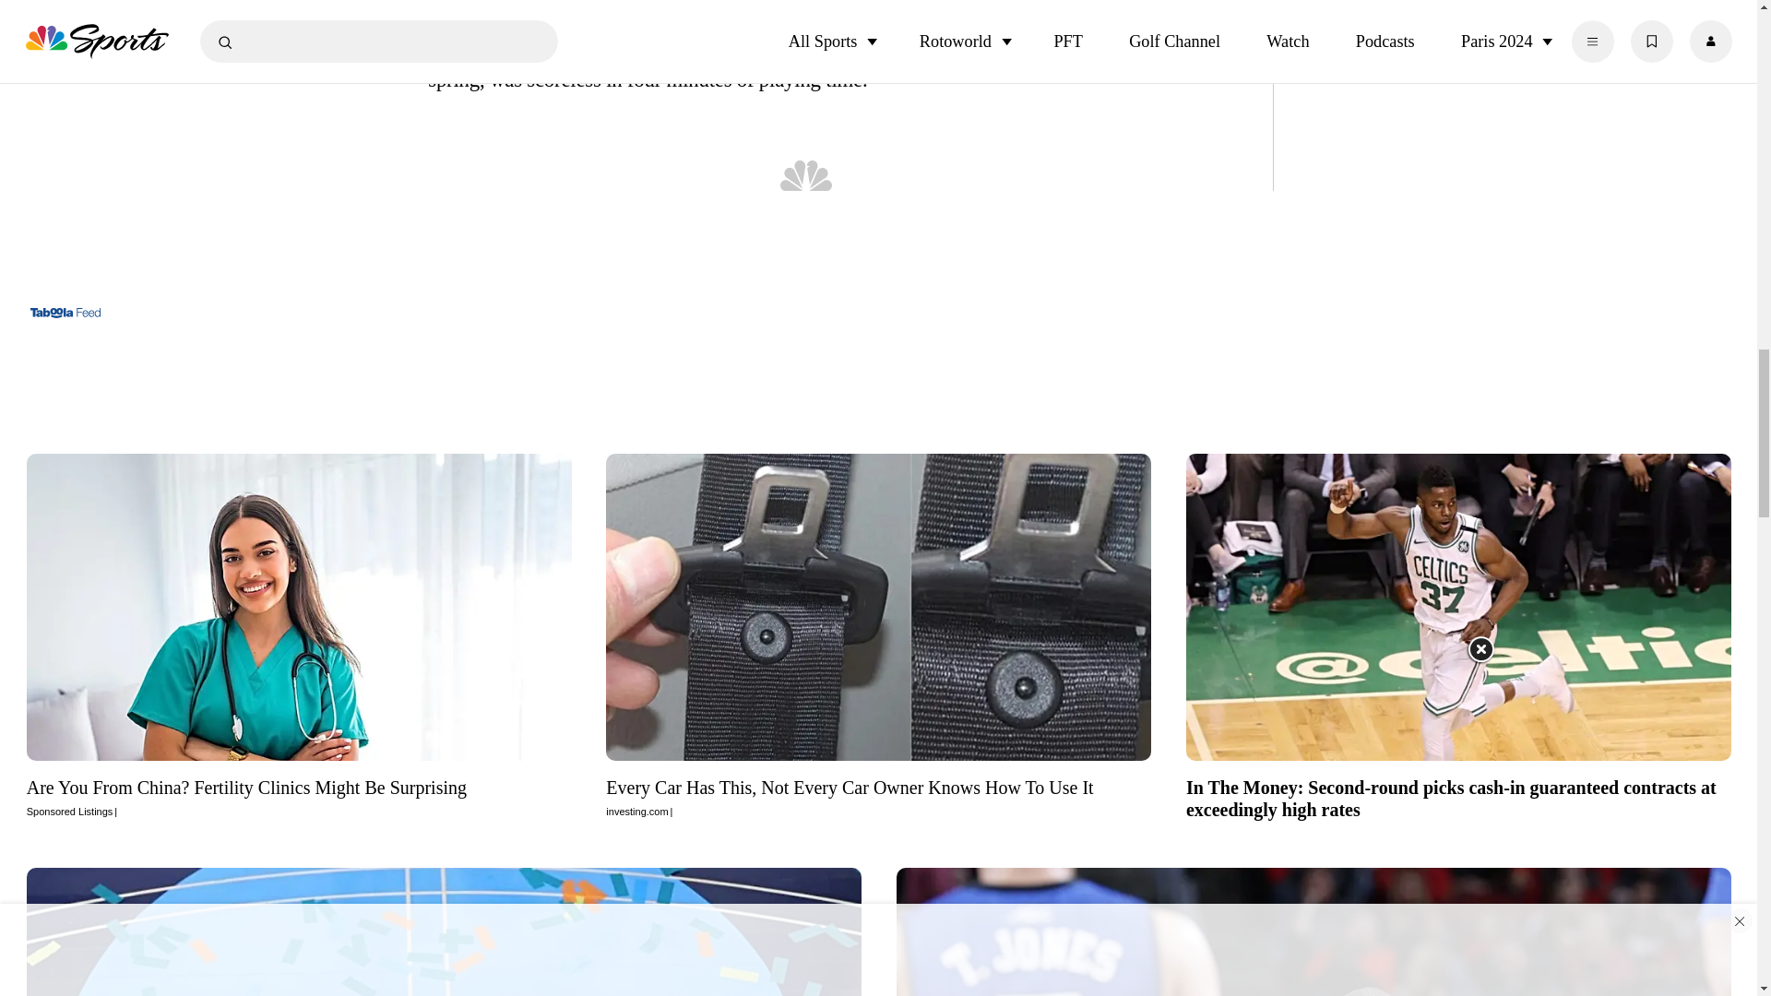 Image resolution: width=1771 pixels, height=996 pixels. What do you see at coordinates (878, 798) in the screenshot?
I see `Every Car Has This, Not Every Car Owner Knows How To Use It` at bounding box center [878, 798].